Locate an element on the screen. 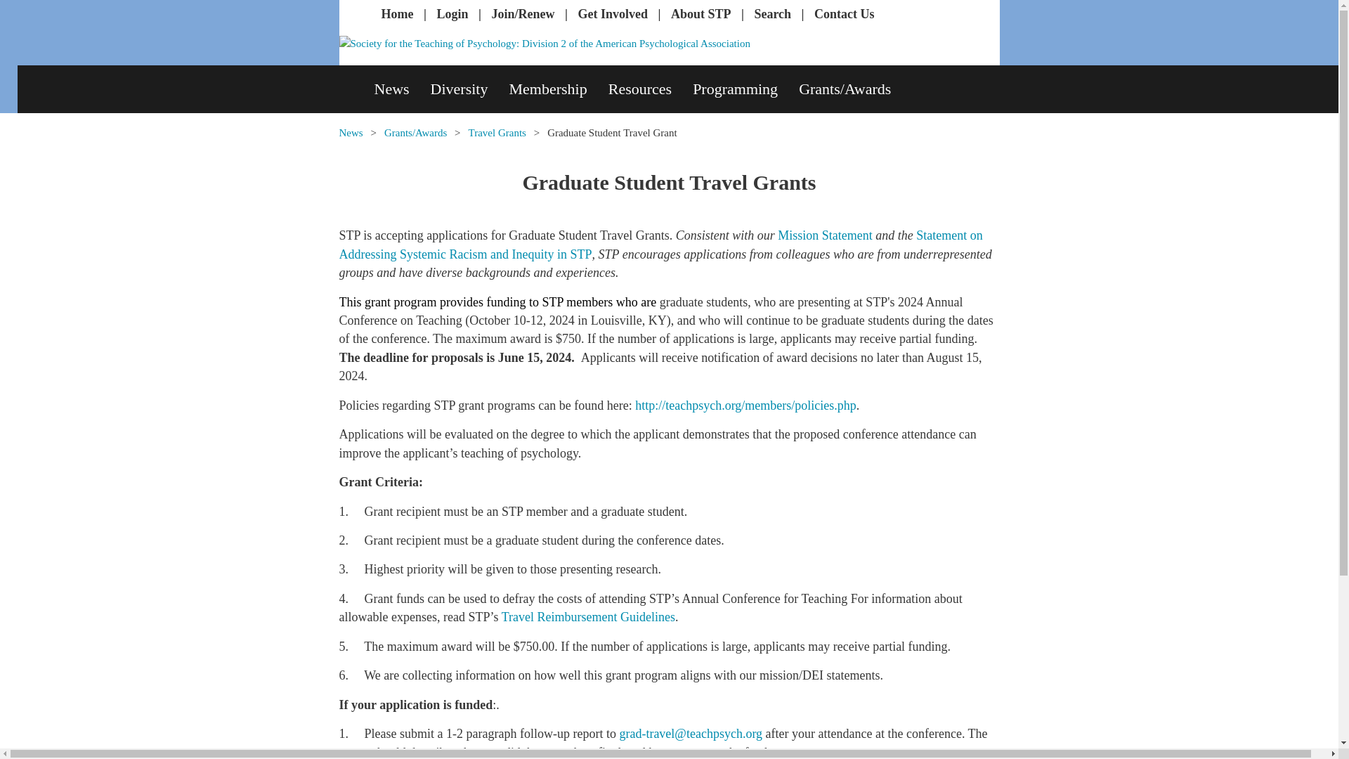 Image resolution: width=1349 pixels, height=759 pixels. Home is located at coordinates (396, 14).